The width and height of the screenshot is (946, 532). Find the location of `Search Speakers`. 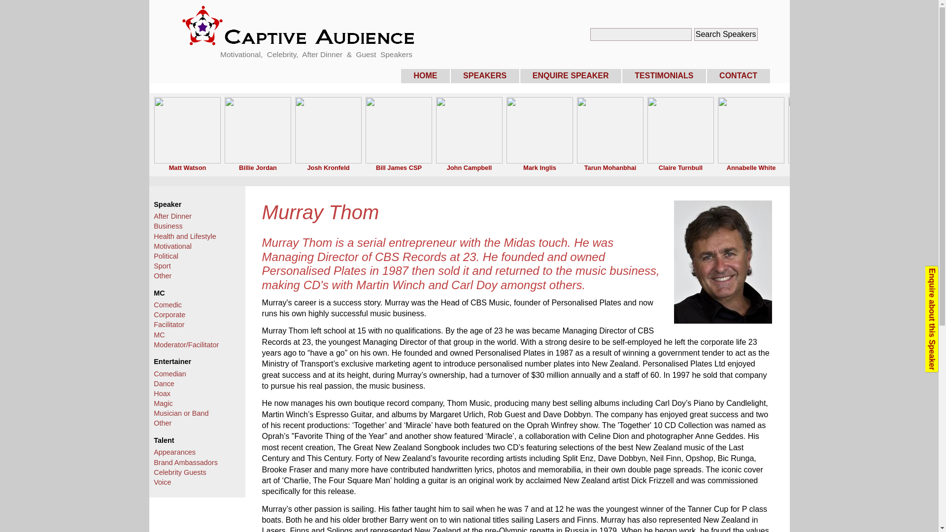

Search Speakers is located at coordinates (726, 34).